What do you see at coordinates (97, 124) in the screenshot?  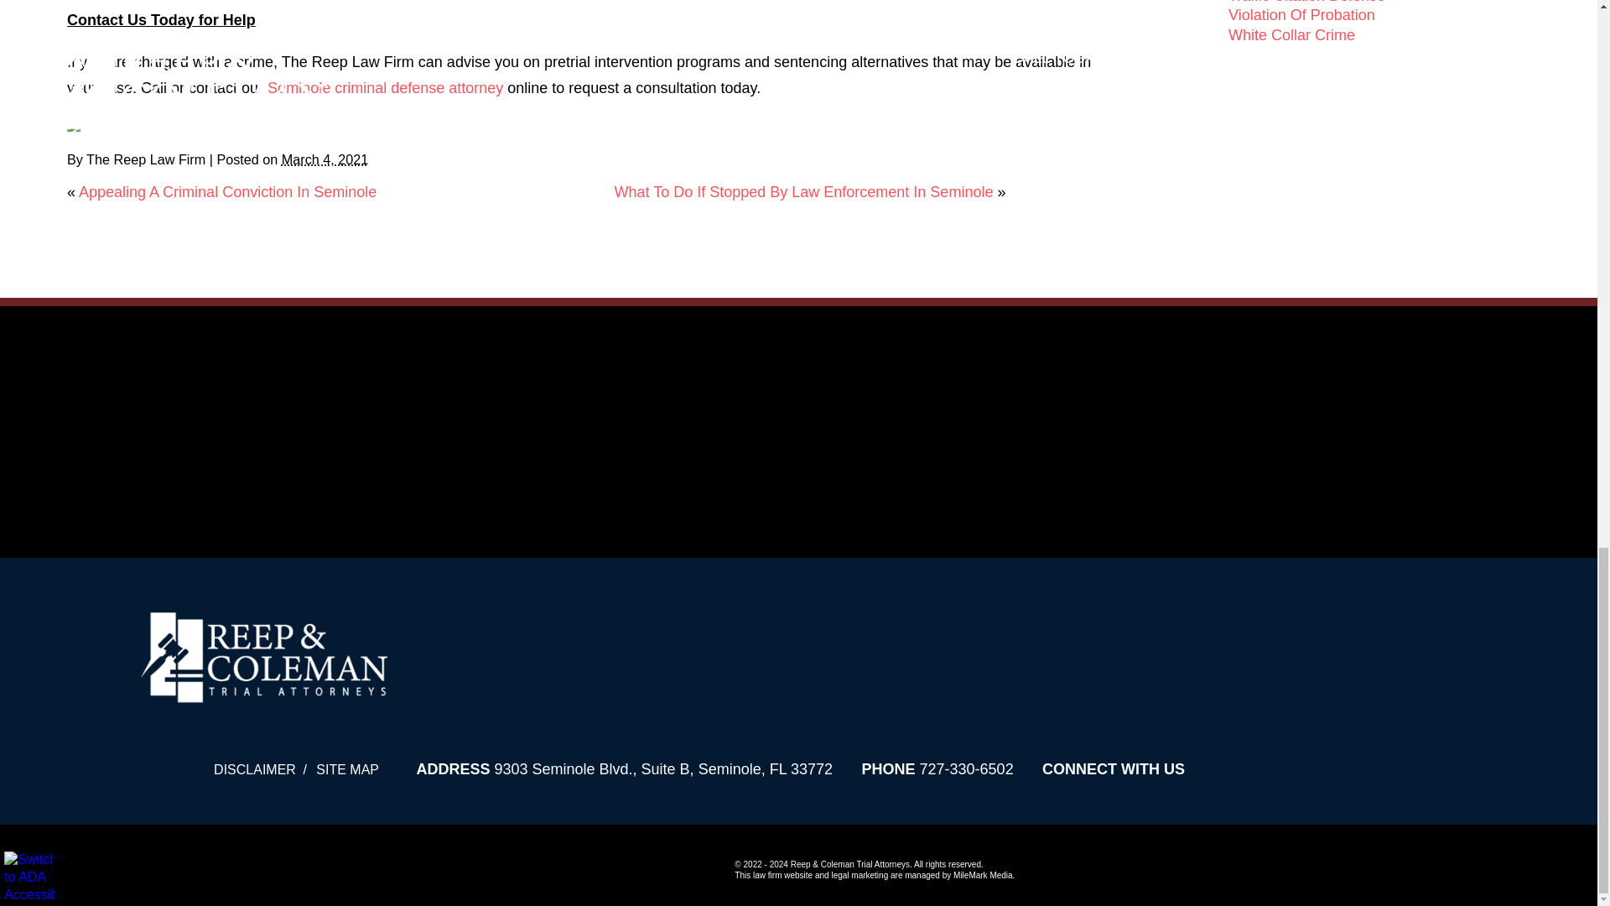 I see `LinkedIn` at bounding box center [97, 124].